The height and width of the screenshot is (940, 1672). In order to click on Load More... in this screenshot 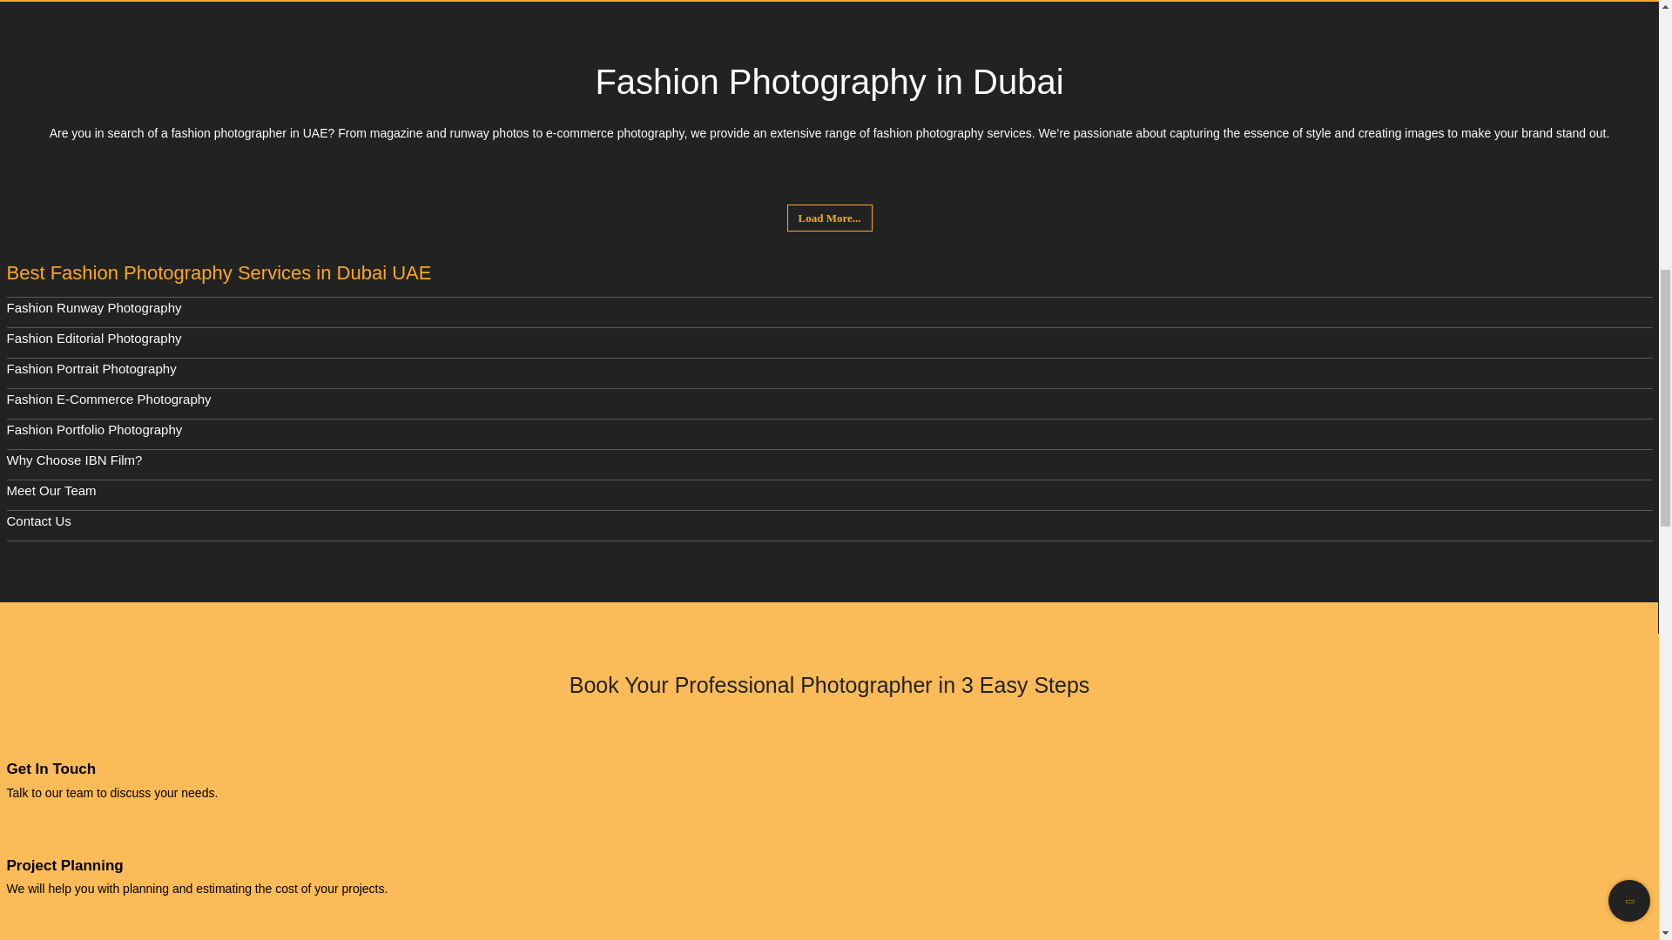, I will do `click(830, 218)`.